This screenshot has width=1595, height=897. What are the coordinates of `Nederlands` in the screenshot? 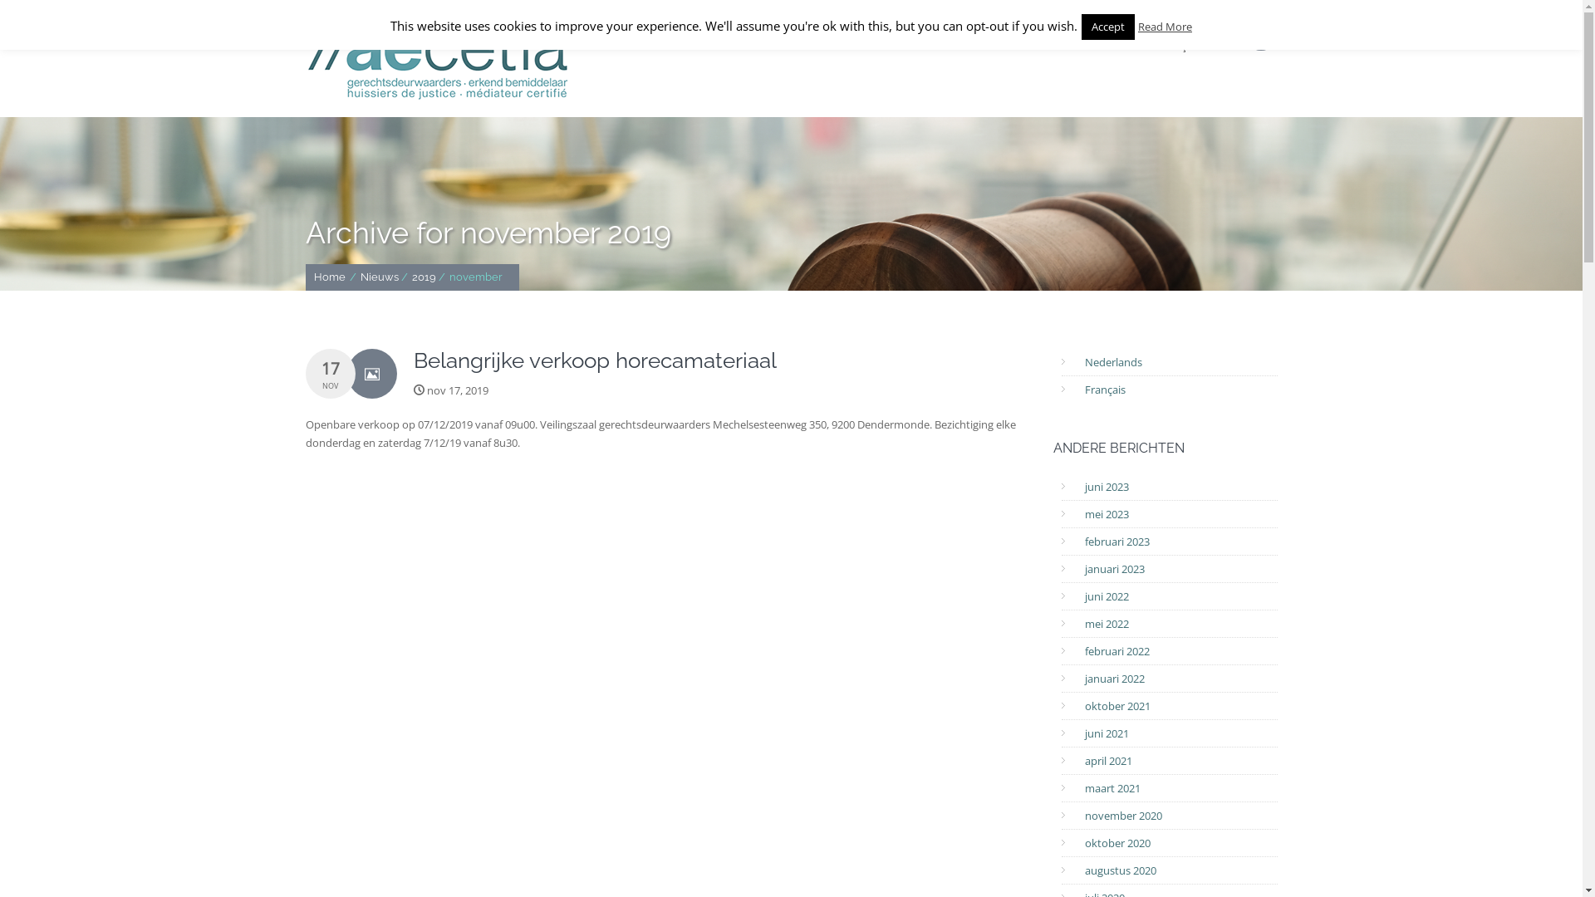 It's located at (1113, 362).